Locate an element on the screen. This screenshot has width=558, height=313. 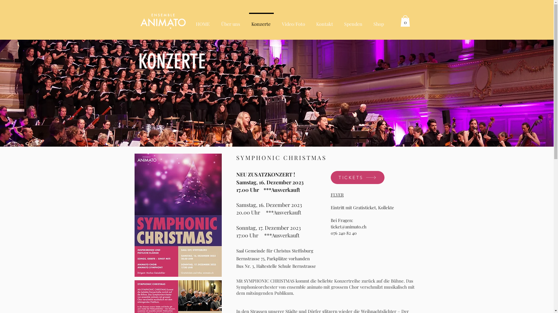
TICKETS is located at coordinates (357, 177).